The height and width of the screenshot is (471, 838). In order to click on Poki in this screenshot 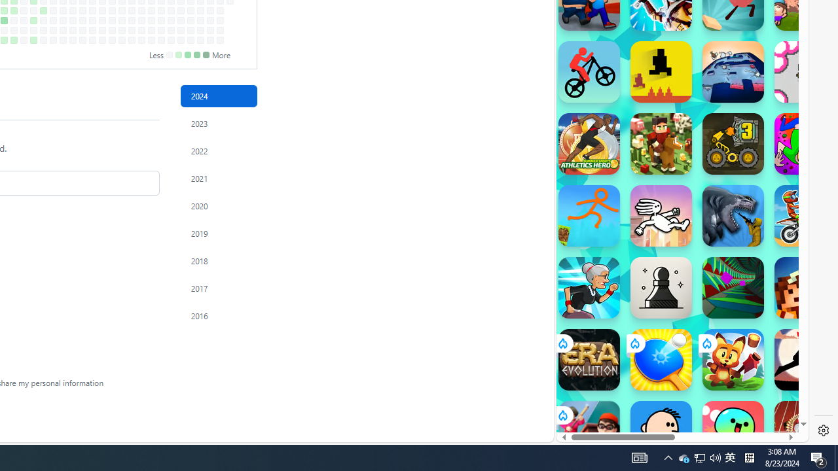, I will do `click(677, 396)`.